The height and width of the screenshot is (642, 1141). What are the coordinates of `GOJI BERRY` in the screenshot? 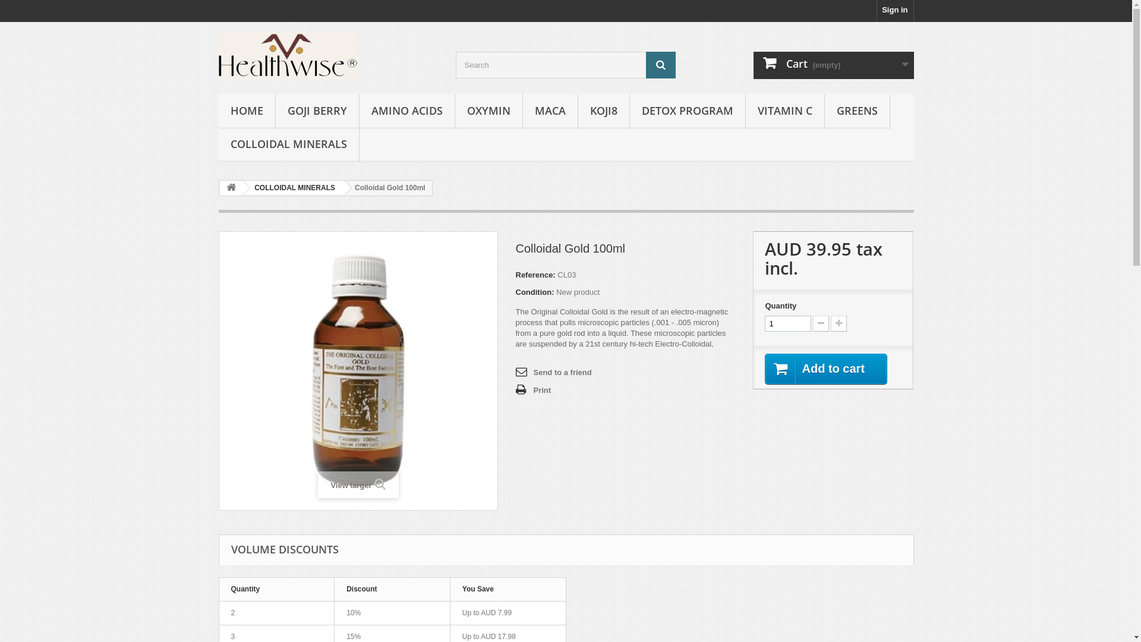 It's located at (317, 112).